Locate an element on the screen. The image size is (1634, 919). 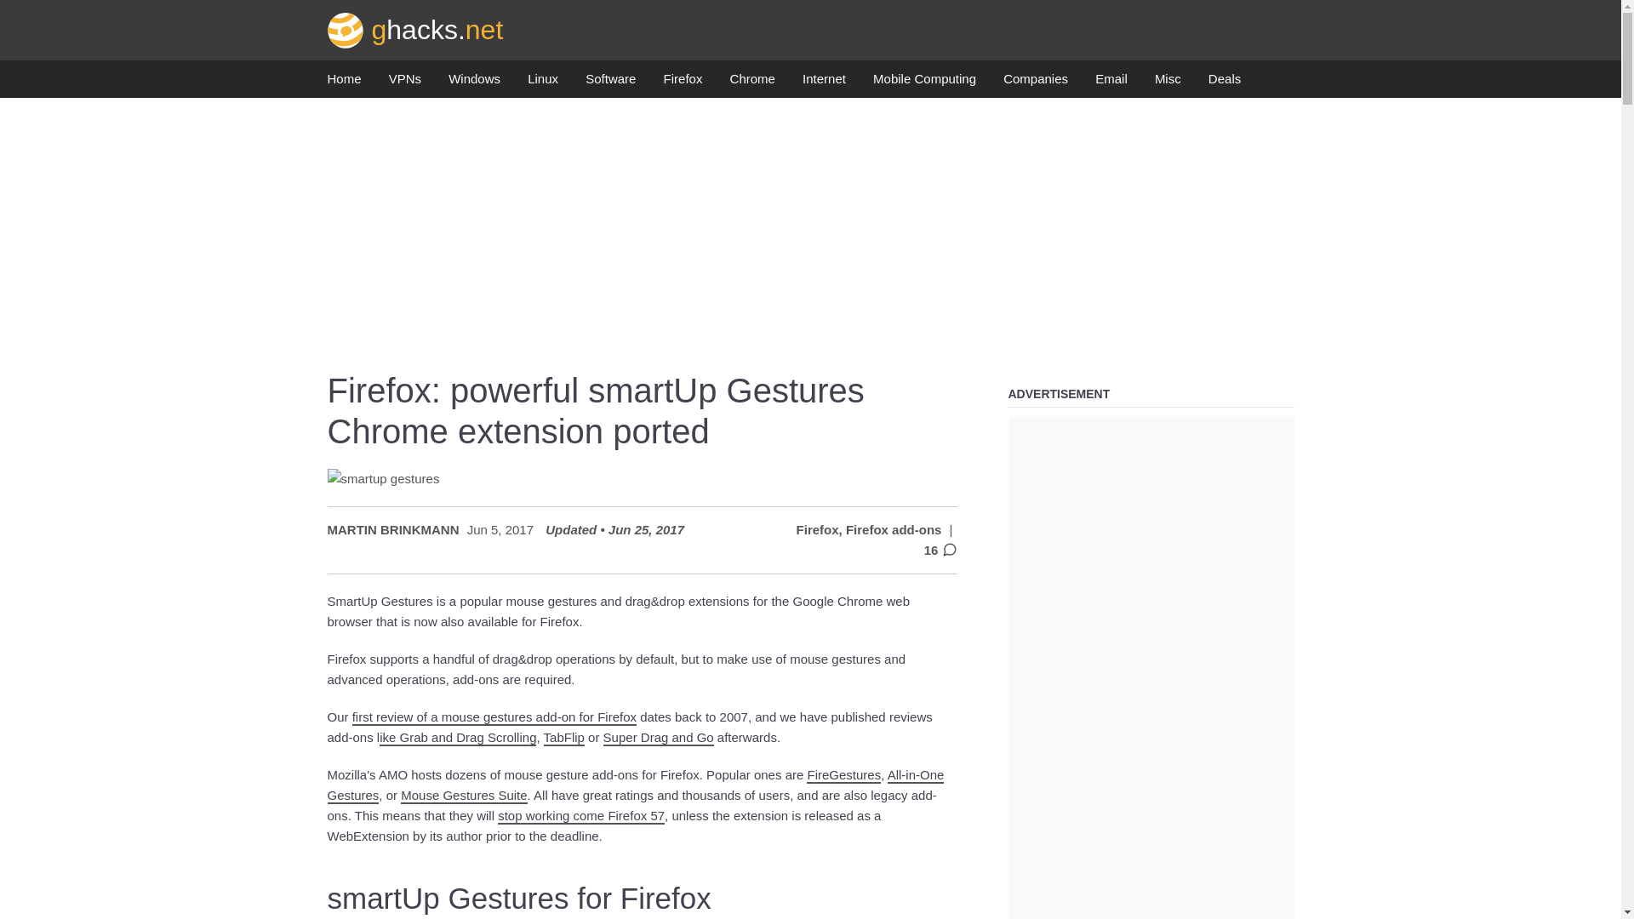
Windows is located at coordinates (473, 83).